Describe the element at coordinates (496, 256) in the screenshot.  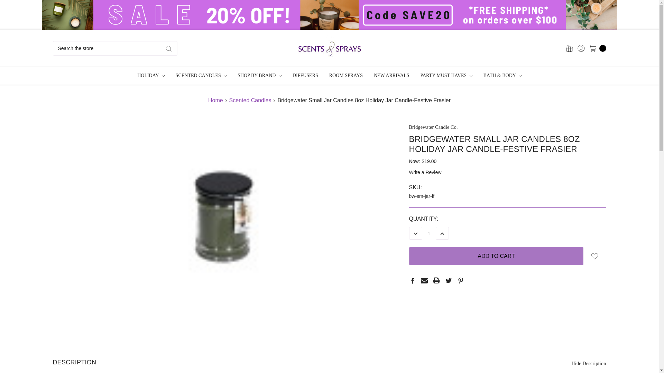
I see `Add to Cart` at that location.